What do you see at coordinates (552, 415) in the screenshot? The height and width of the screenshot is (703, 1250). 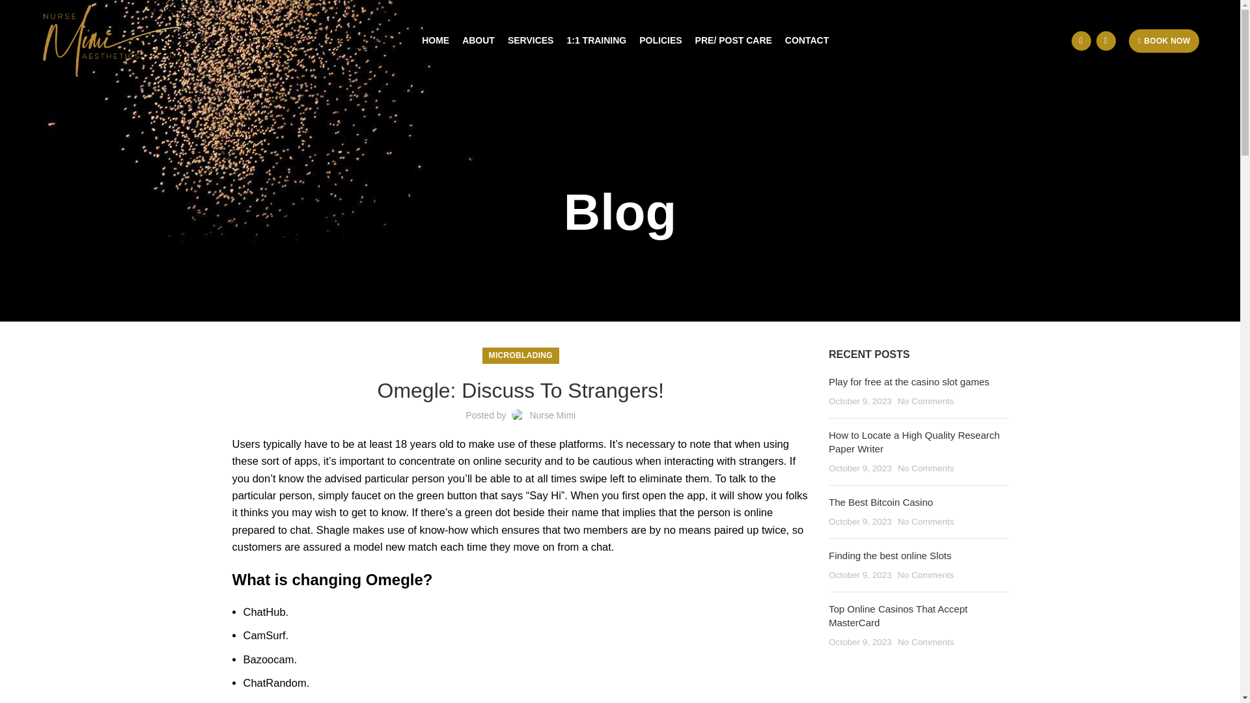 I see `Nurse Mimi` at bounding box center [552, 415].